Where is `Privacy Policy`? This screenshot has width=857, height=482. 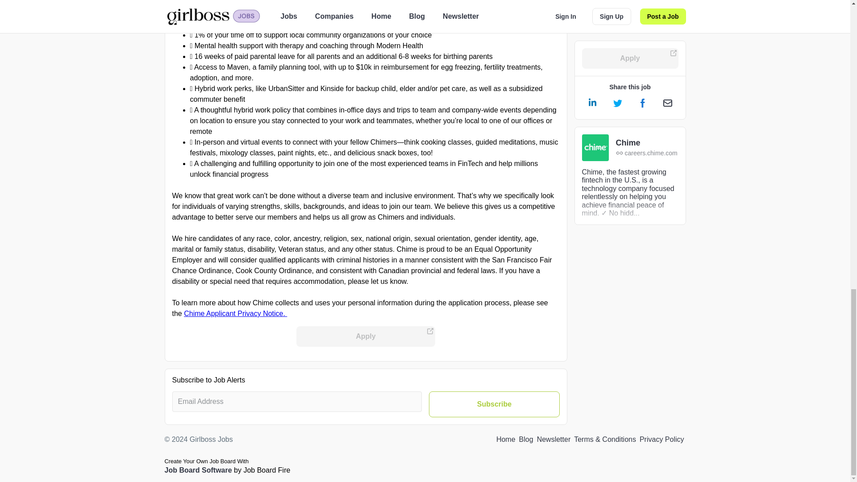
Privacy Policy is located at coordinates (661, 439).